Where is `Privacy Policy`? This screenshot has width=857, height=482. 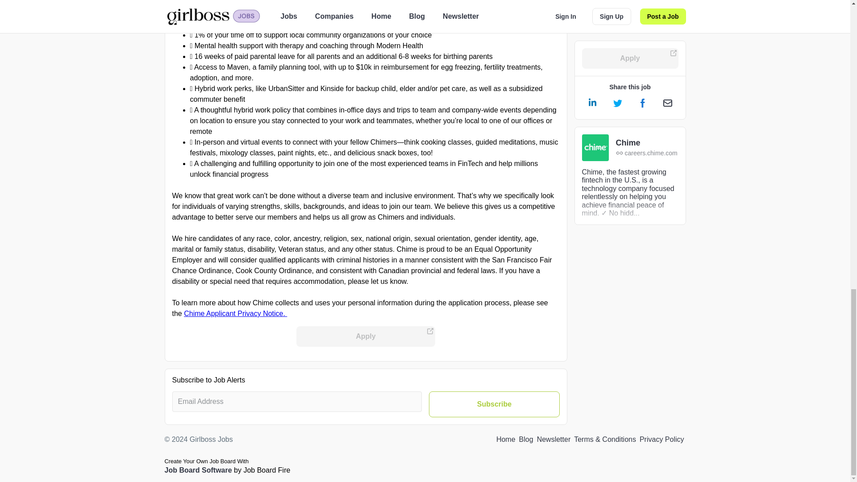
Privacy Policy is located at coordinates (661, 439).